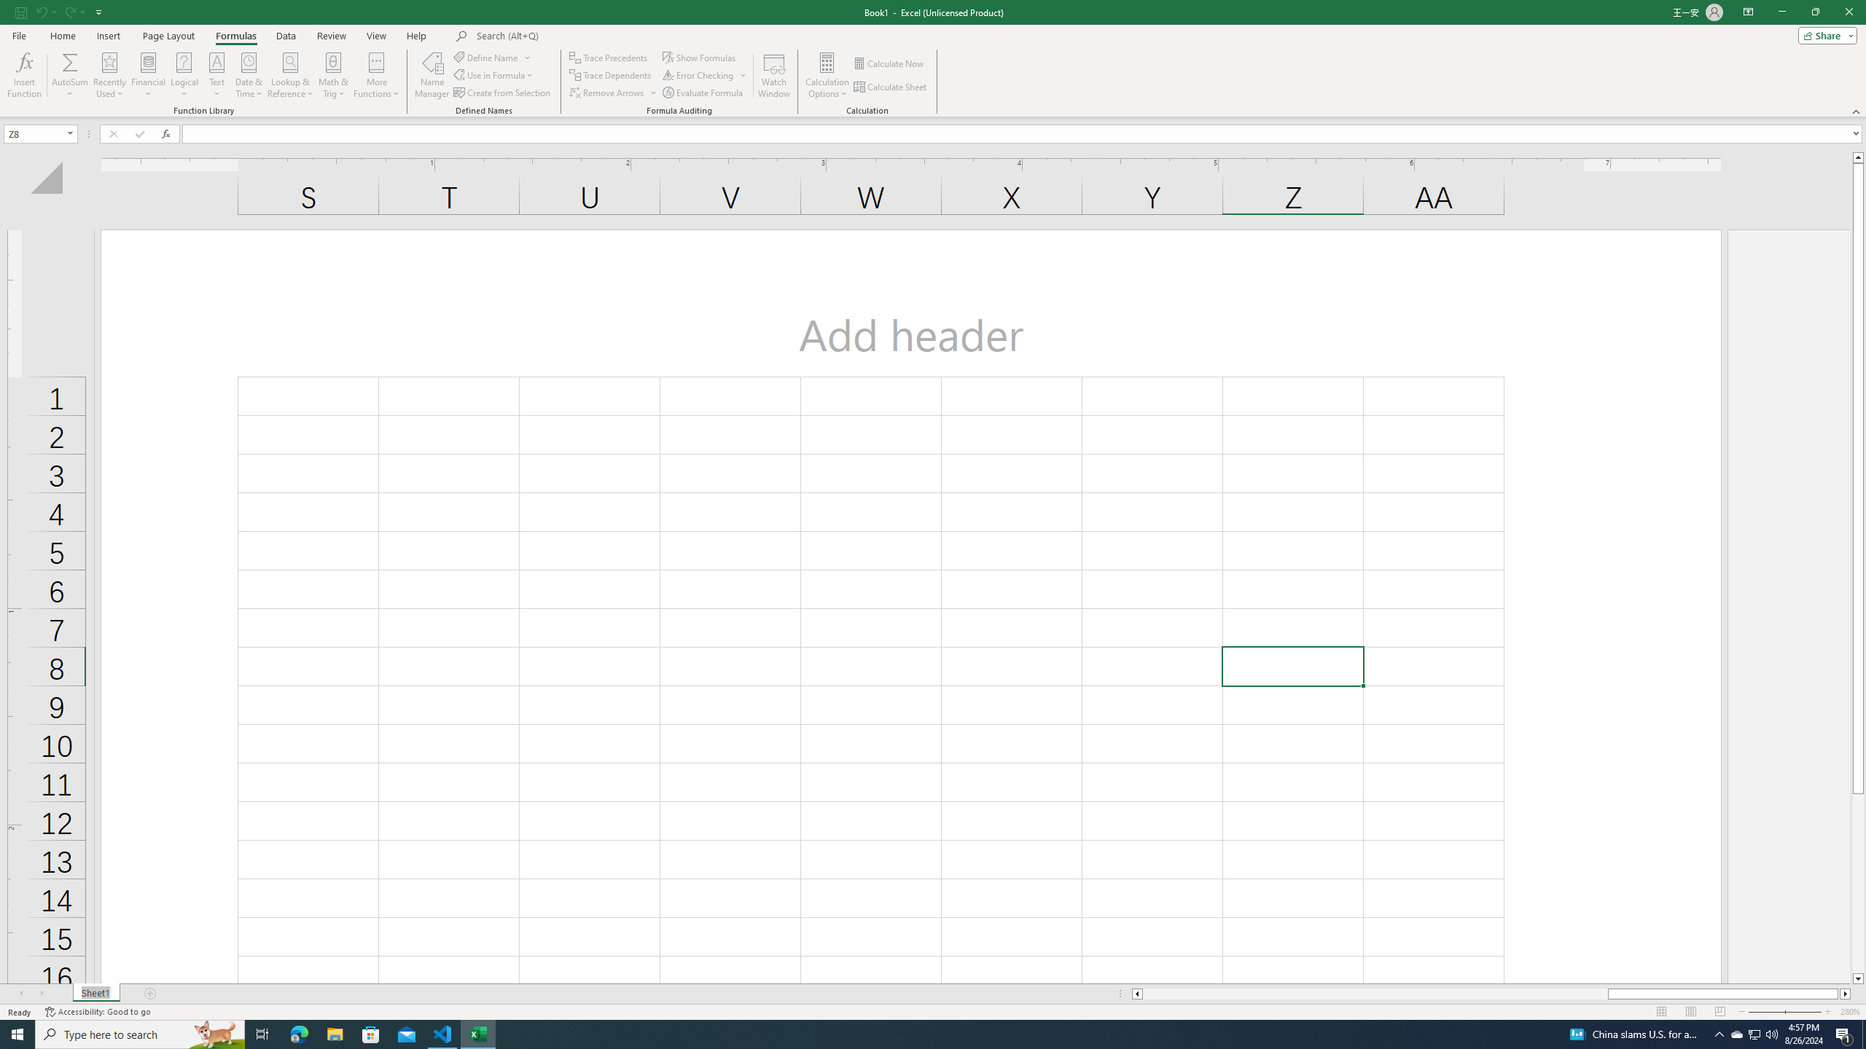  Describe the element at coordinates (249, 75) in the screenshot. I see `Date & Time` at that location.